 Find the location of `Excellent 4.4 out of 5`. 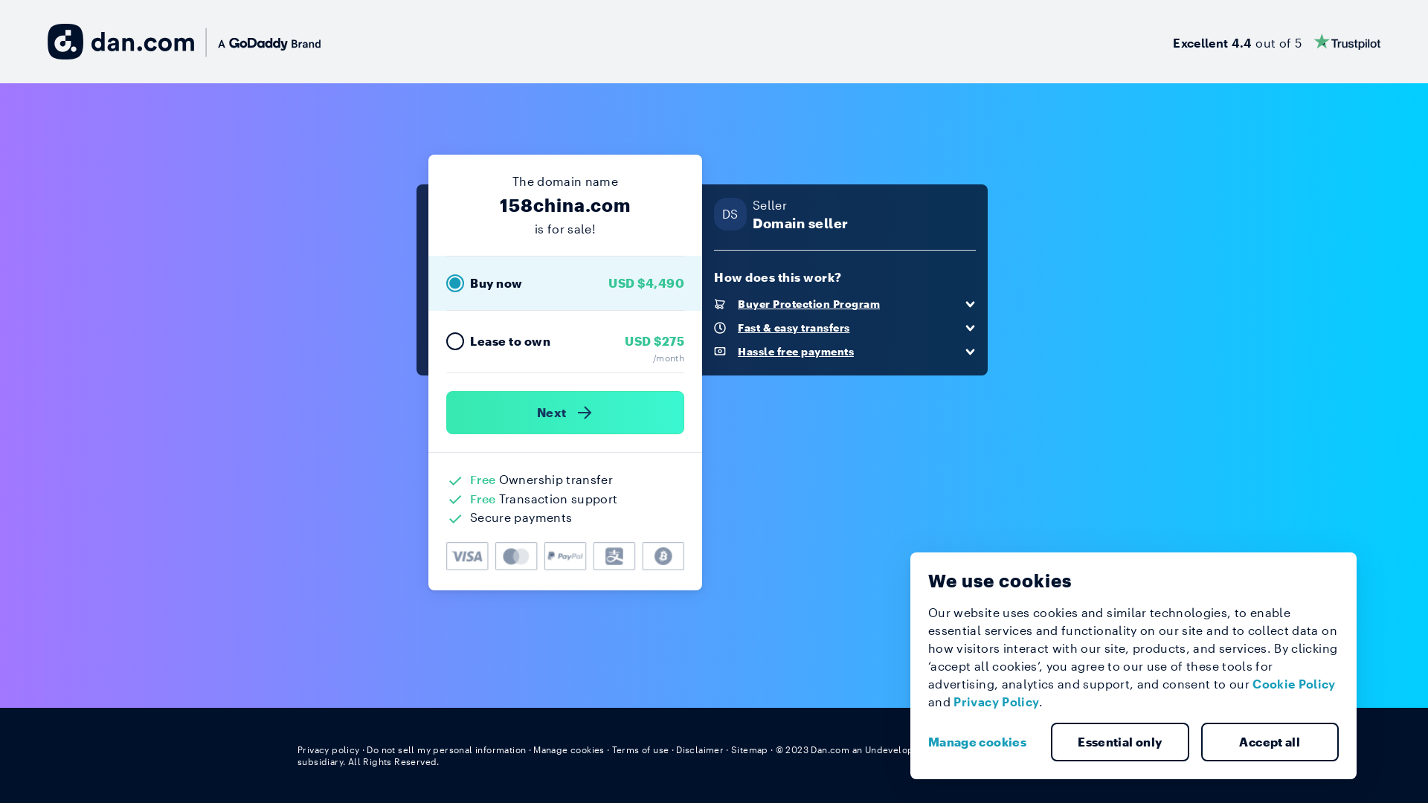

Excellent 4.4 out of 5 is located at coordinates (1276, 42).